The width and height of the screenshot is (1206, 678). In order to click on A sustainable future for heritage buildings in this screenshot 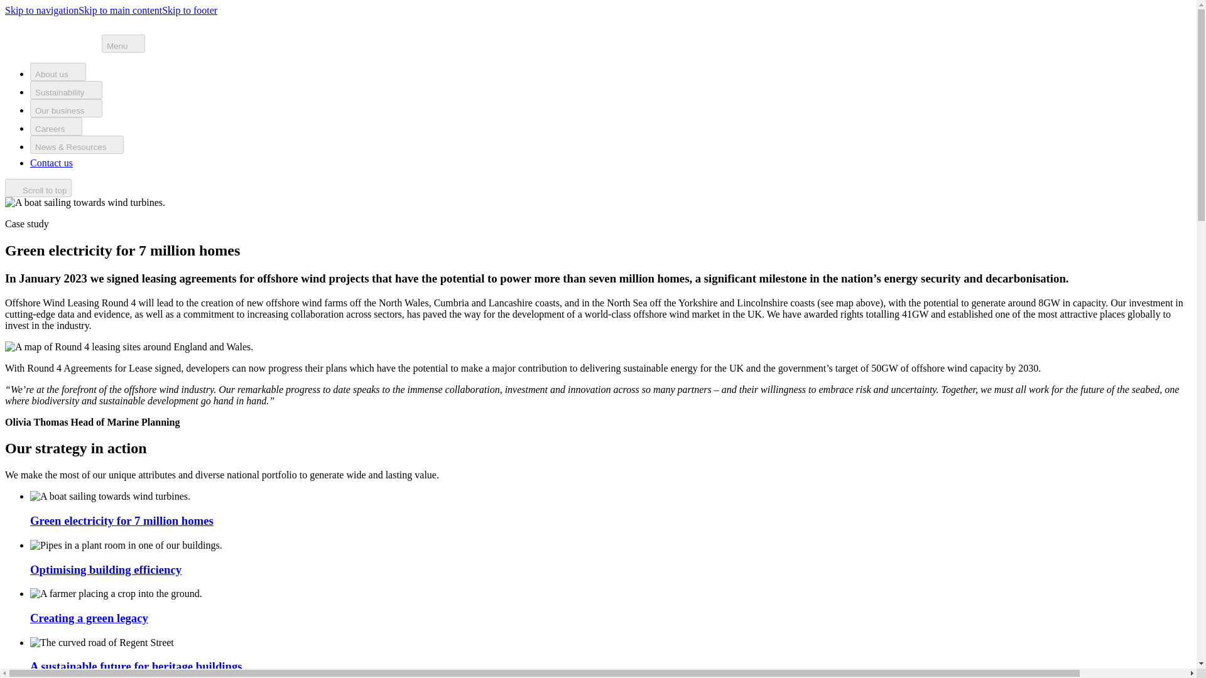, I will do `click(136, 666)`.